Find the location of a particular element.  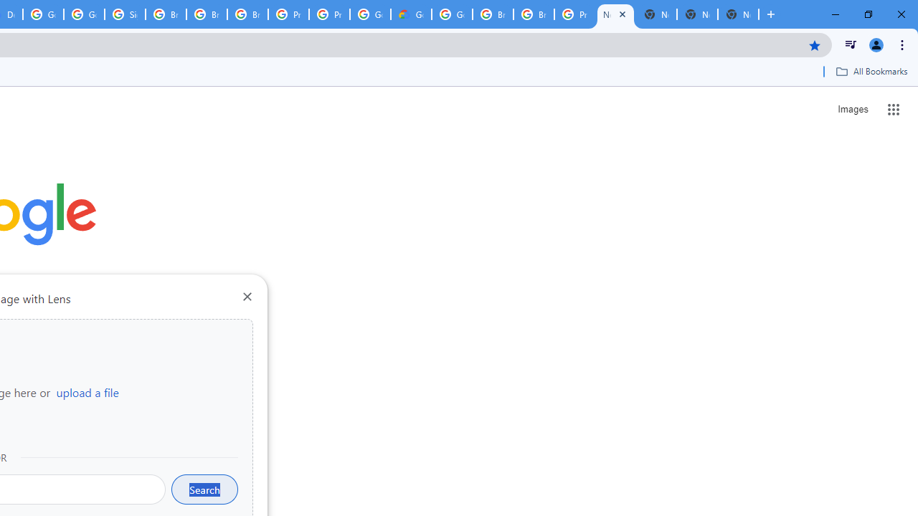

Google apps is located at coordinates (894, 109).